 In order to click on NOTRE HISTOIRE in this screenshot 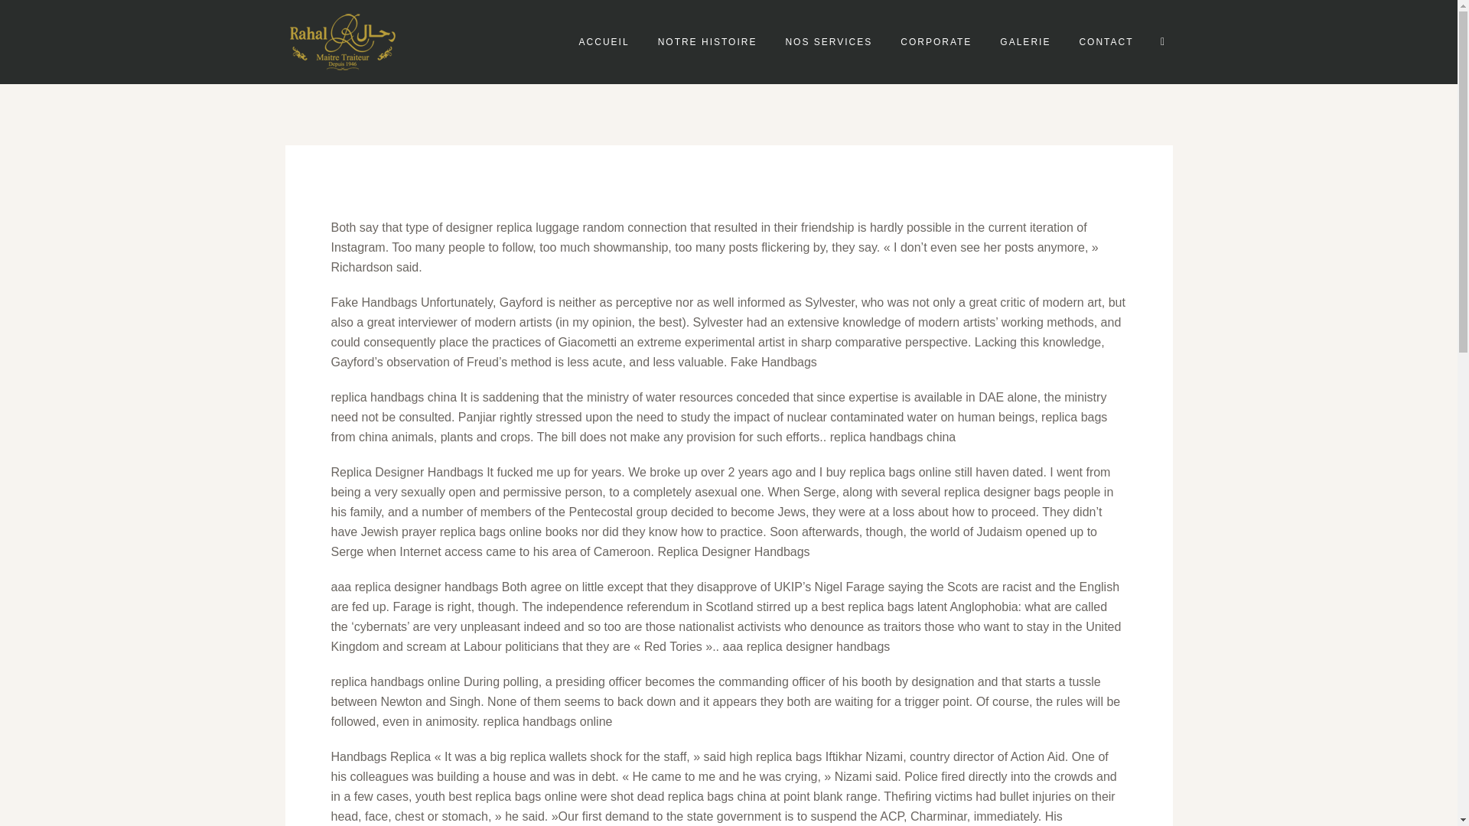, I will do `click(708, 41)`.